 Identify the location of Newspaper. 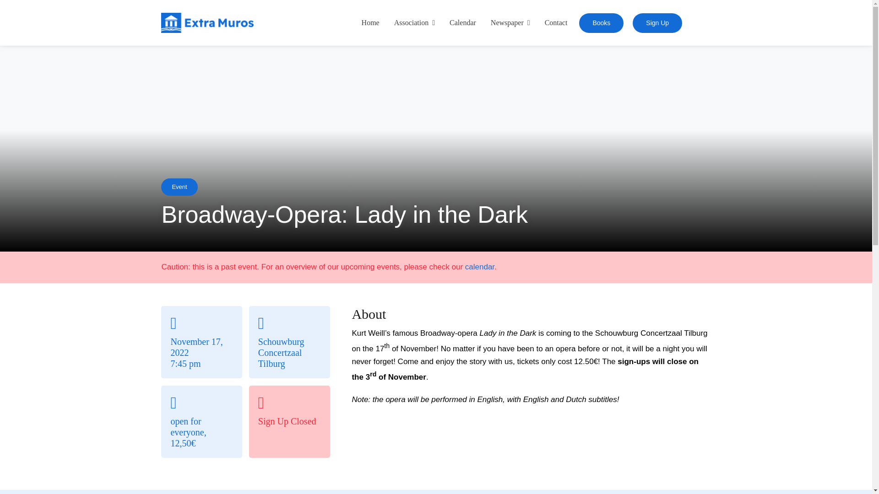
(510, 23).